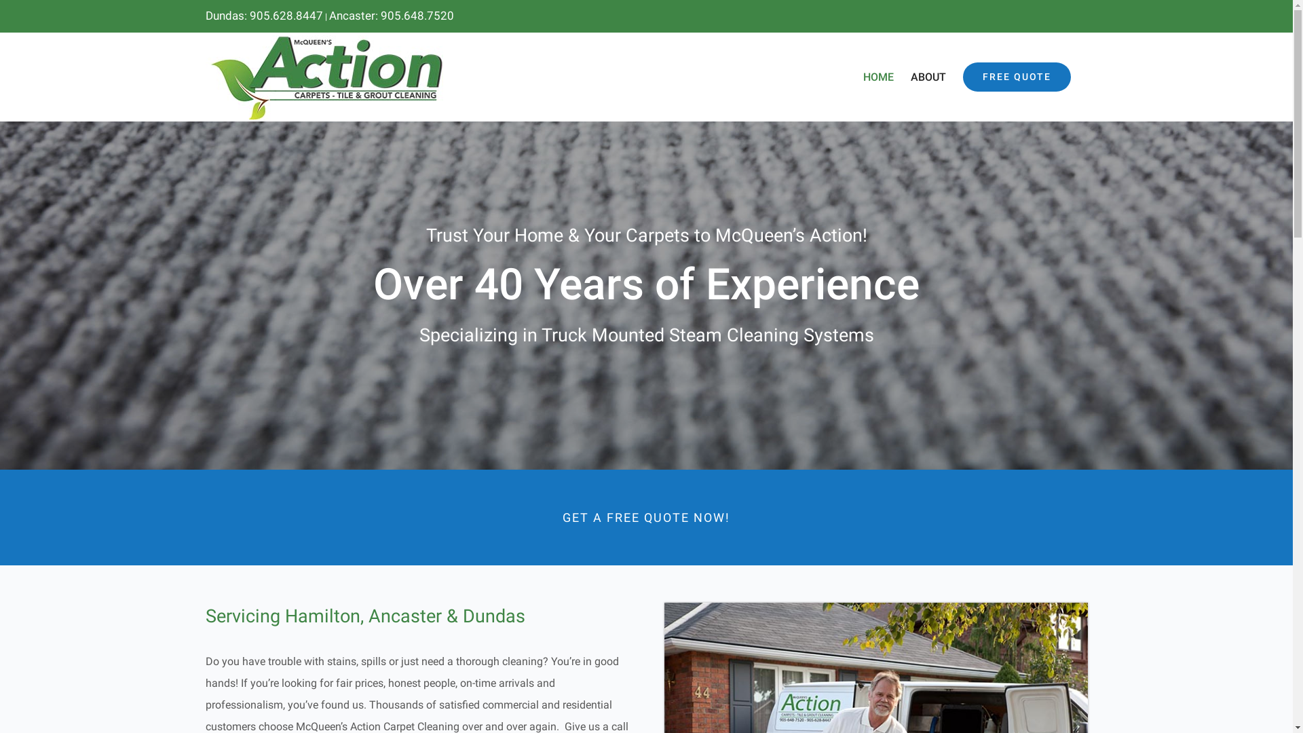 The width and height of the screenshot is (1303, 733). Describe the element at coordinates (263, 16) in the screenshot. I see `Dundas: 905.628.8447` at that location.